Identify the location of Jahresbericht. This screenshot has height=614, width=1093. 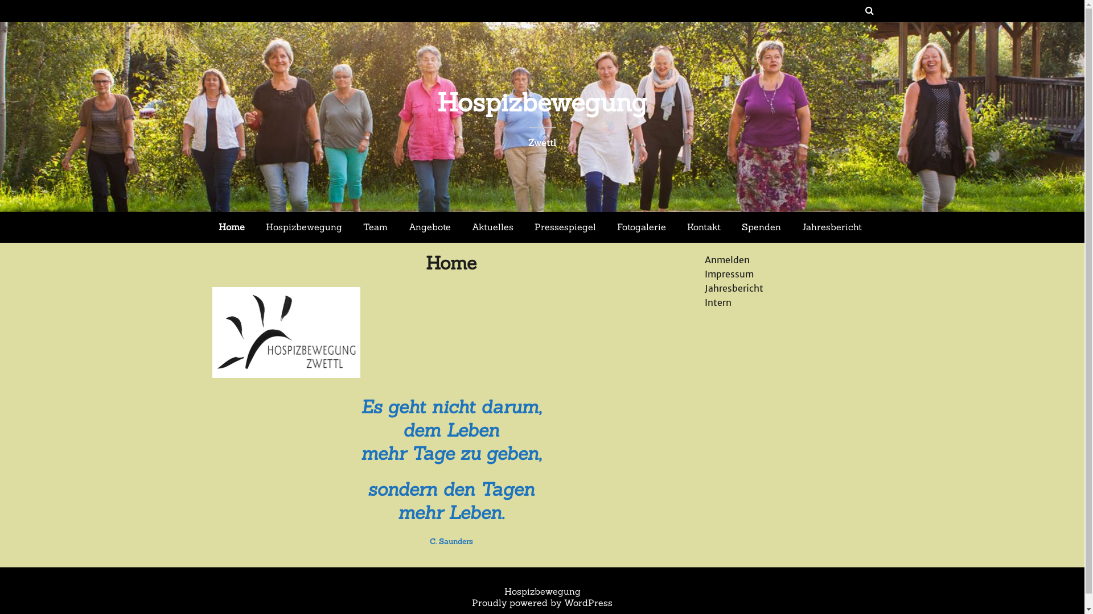
(832, 227).